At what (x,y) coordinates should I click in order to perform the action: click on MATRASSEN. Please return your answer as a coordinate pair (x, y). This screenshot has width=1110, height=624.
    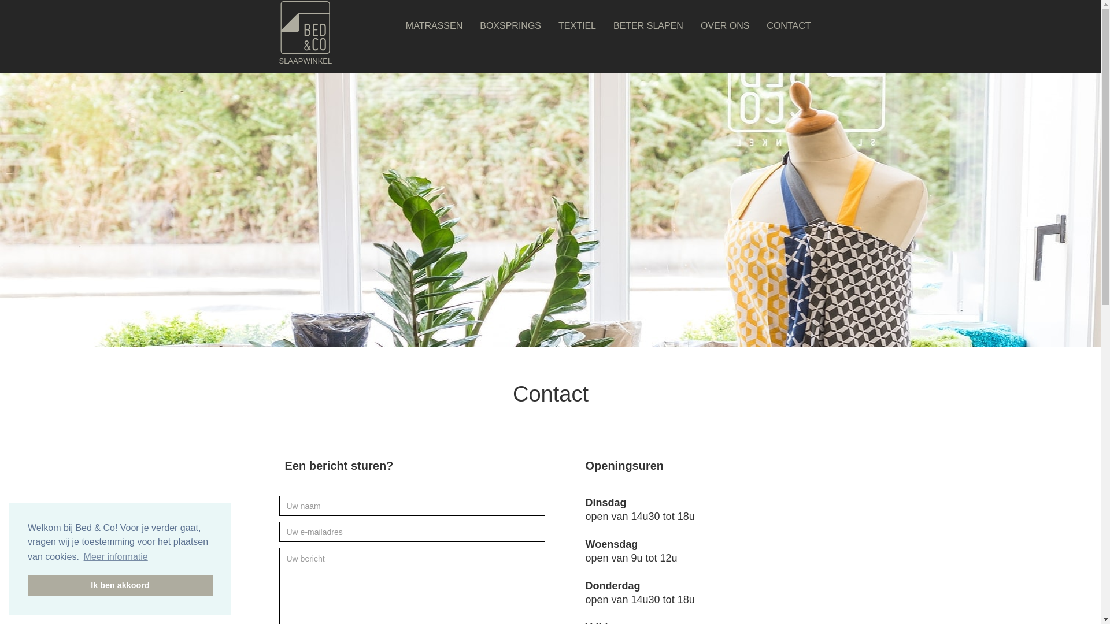
    Looking at the image, I should click on (437, 22).